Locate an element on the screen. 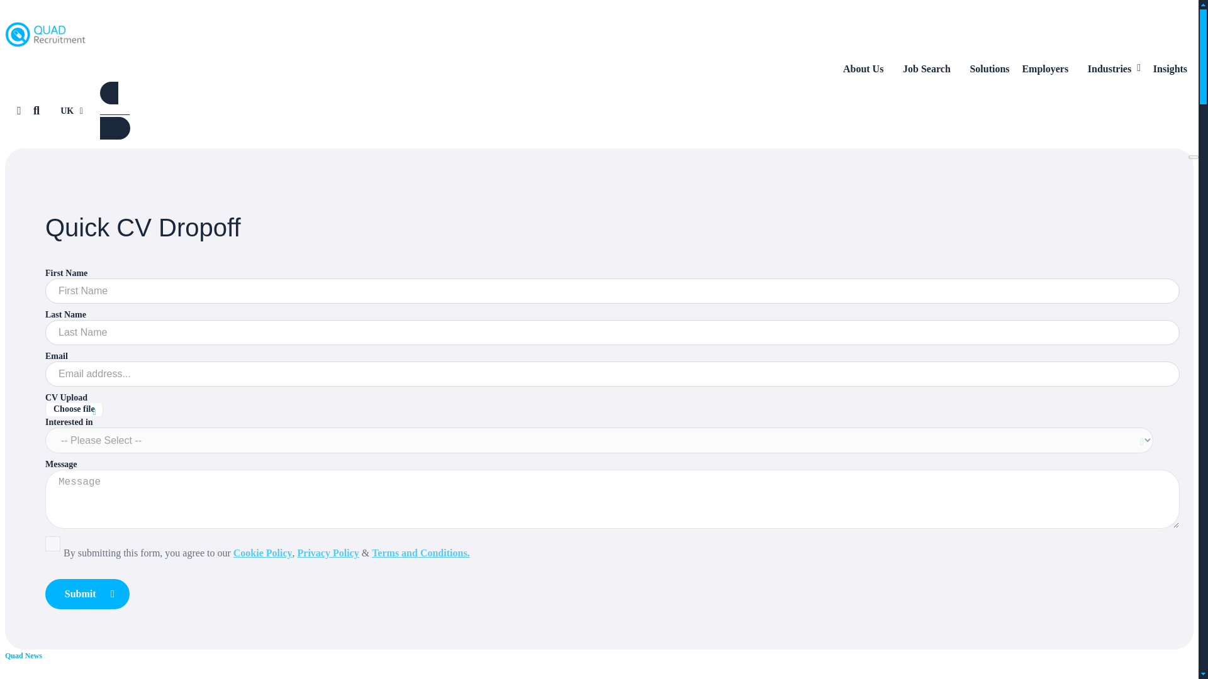 Image resolution: width=1208 pixels, height=679 pixels. Solutions is located at coordinates (990, 69).